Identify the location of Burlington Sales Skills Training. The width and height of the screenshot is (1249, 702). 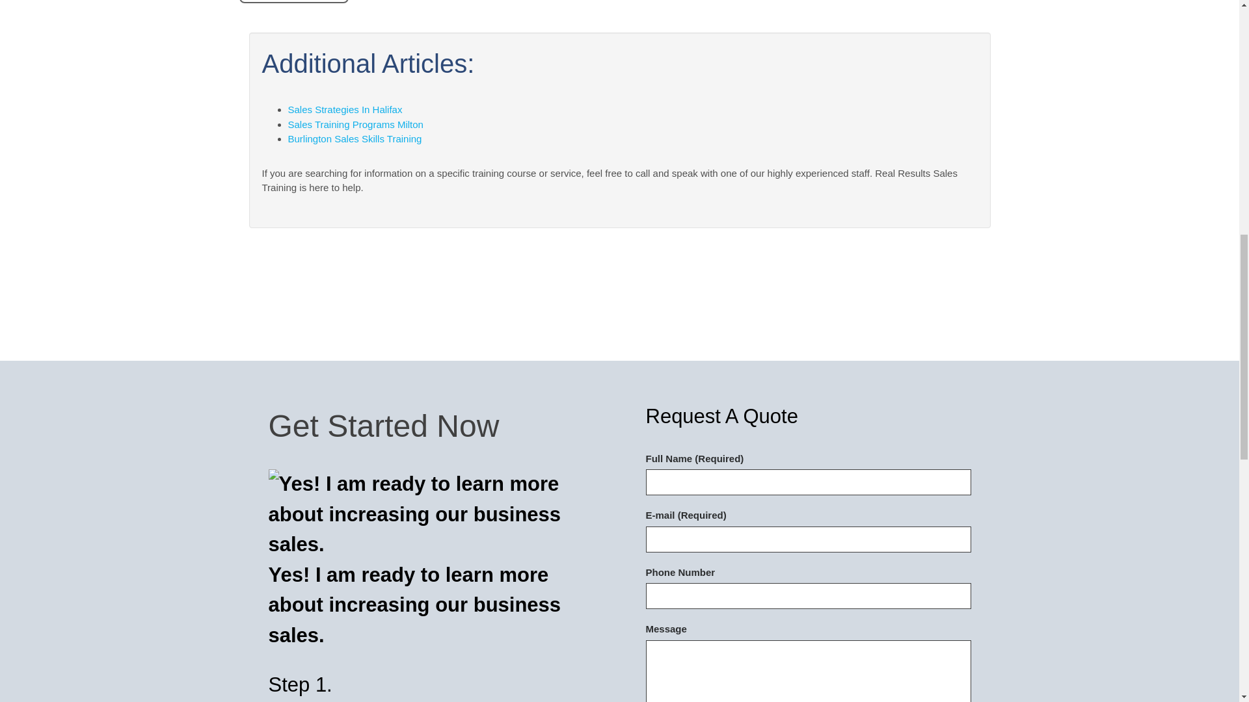
(354, 139).